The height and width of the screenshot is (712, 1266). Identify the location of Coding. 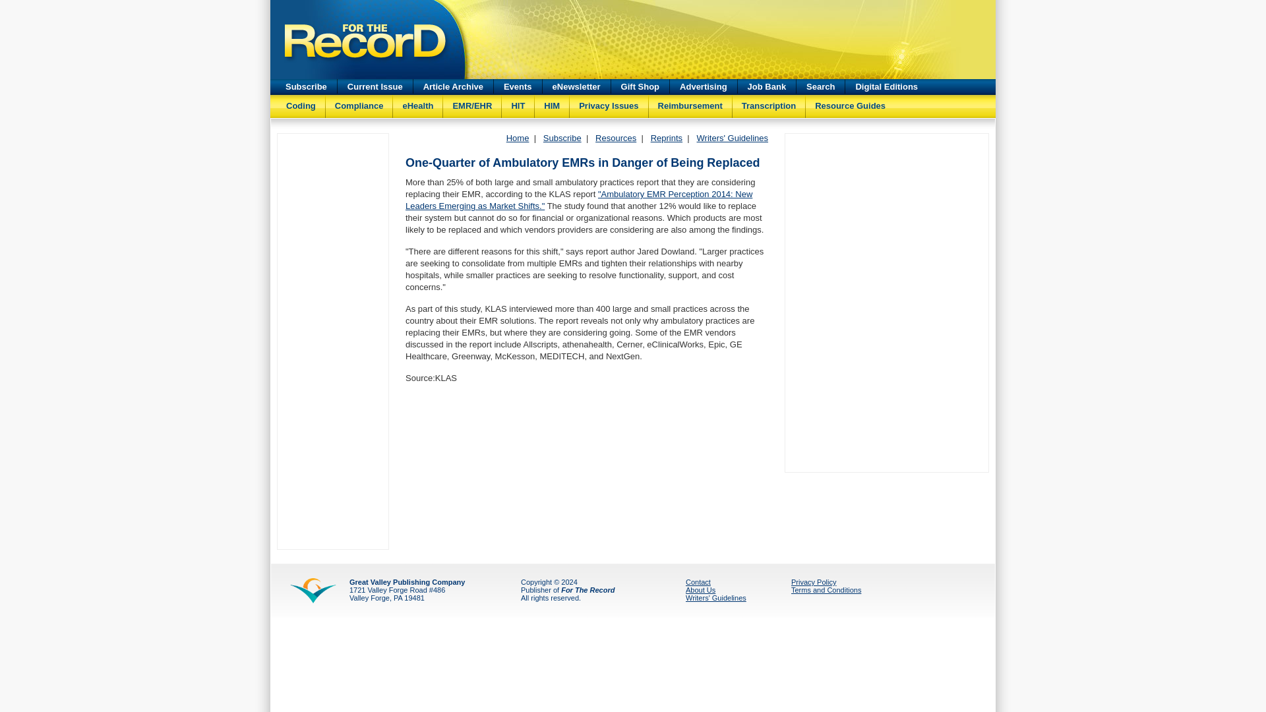
(301, 103).